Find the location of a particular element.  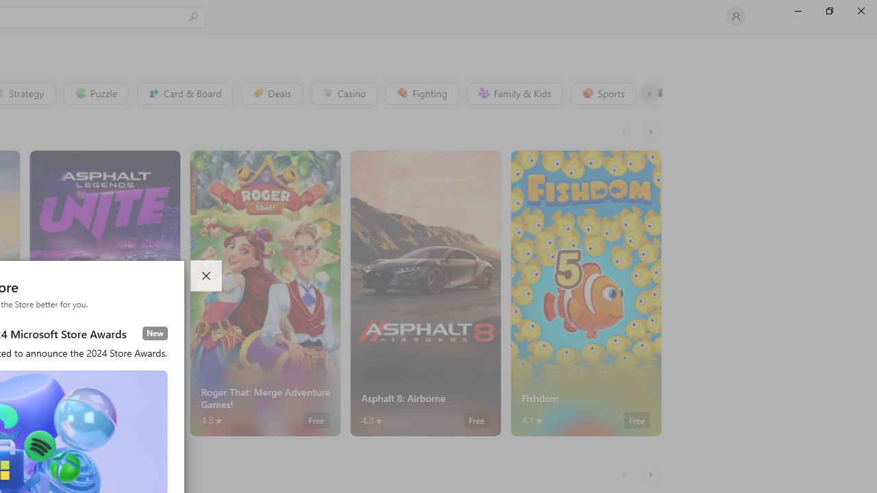

AutomationID: LeftScrollButton is located at coordinates (626, 474).